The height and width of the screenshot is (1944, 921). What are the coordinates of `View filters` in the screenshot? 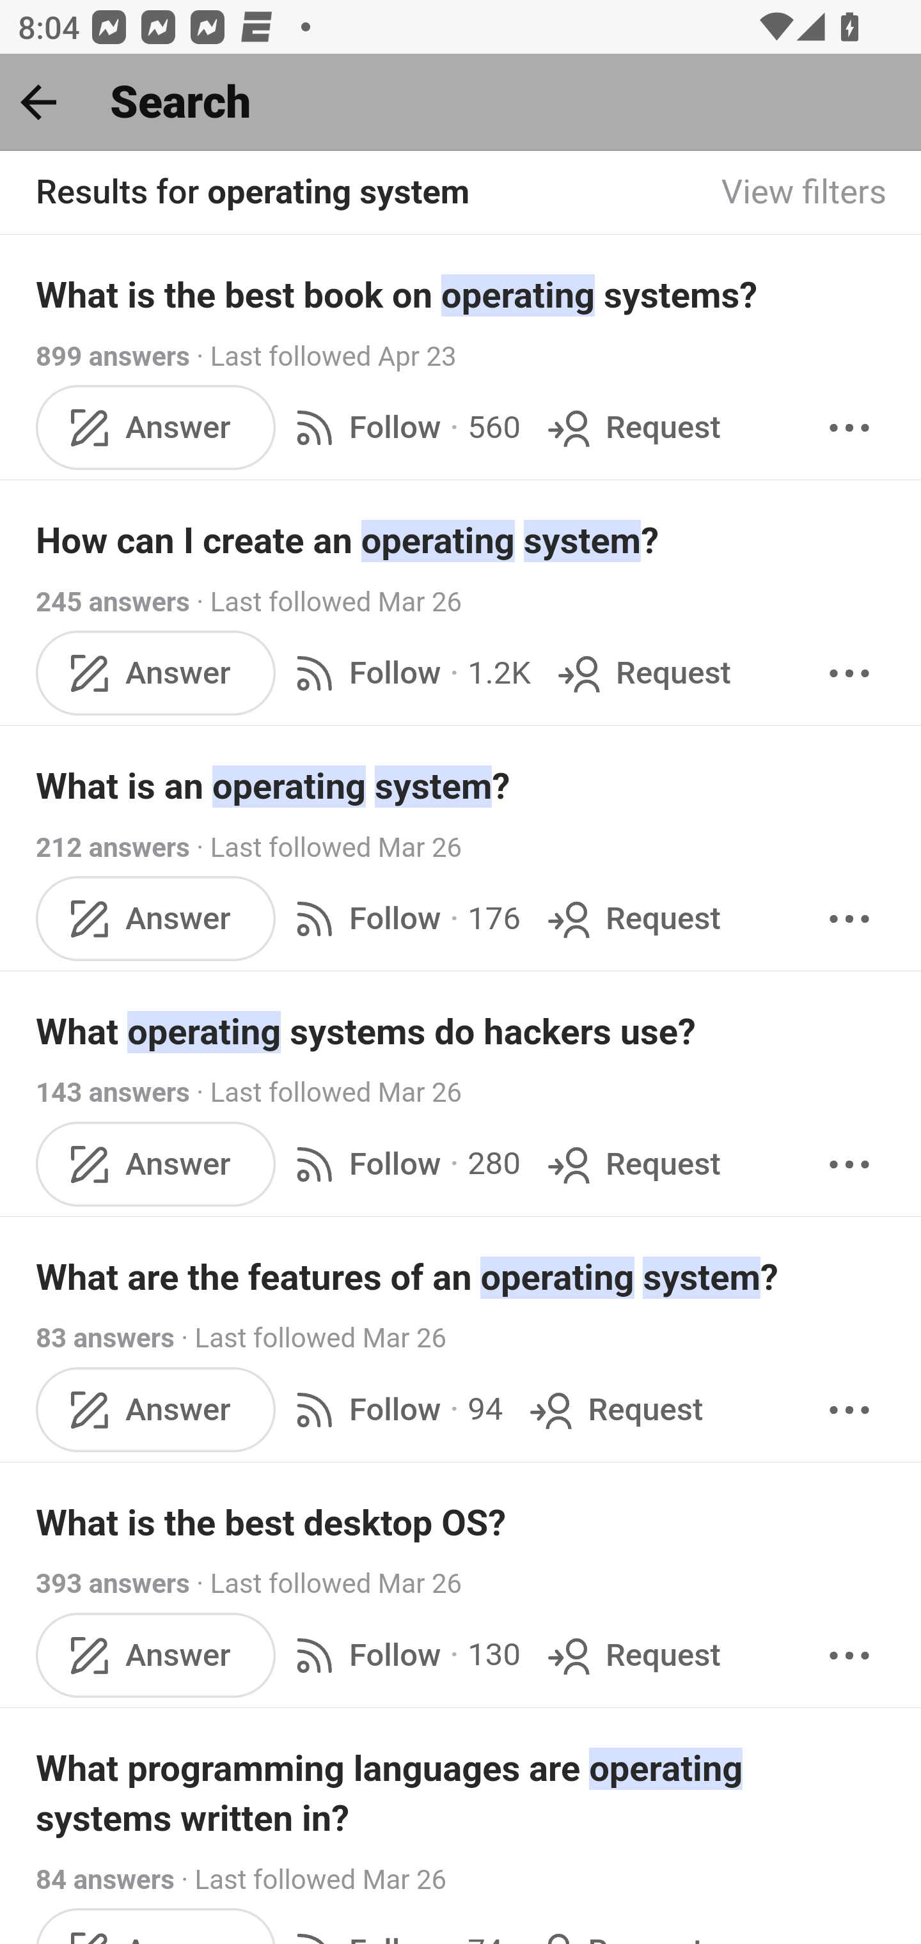 It's located at (805, 193).